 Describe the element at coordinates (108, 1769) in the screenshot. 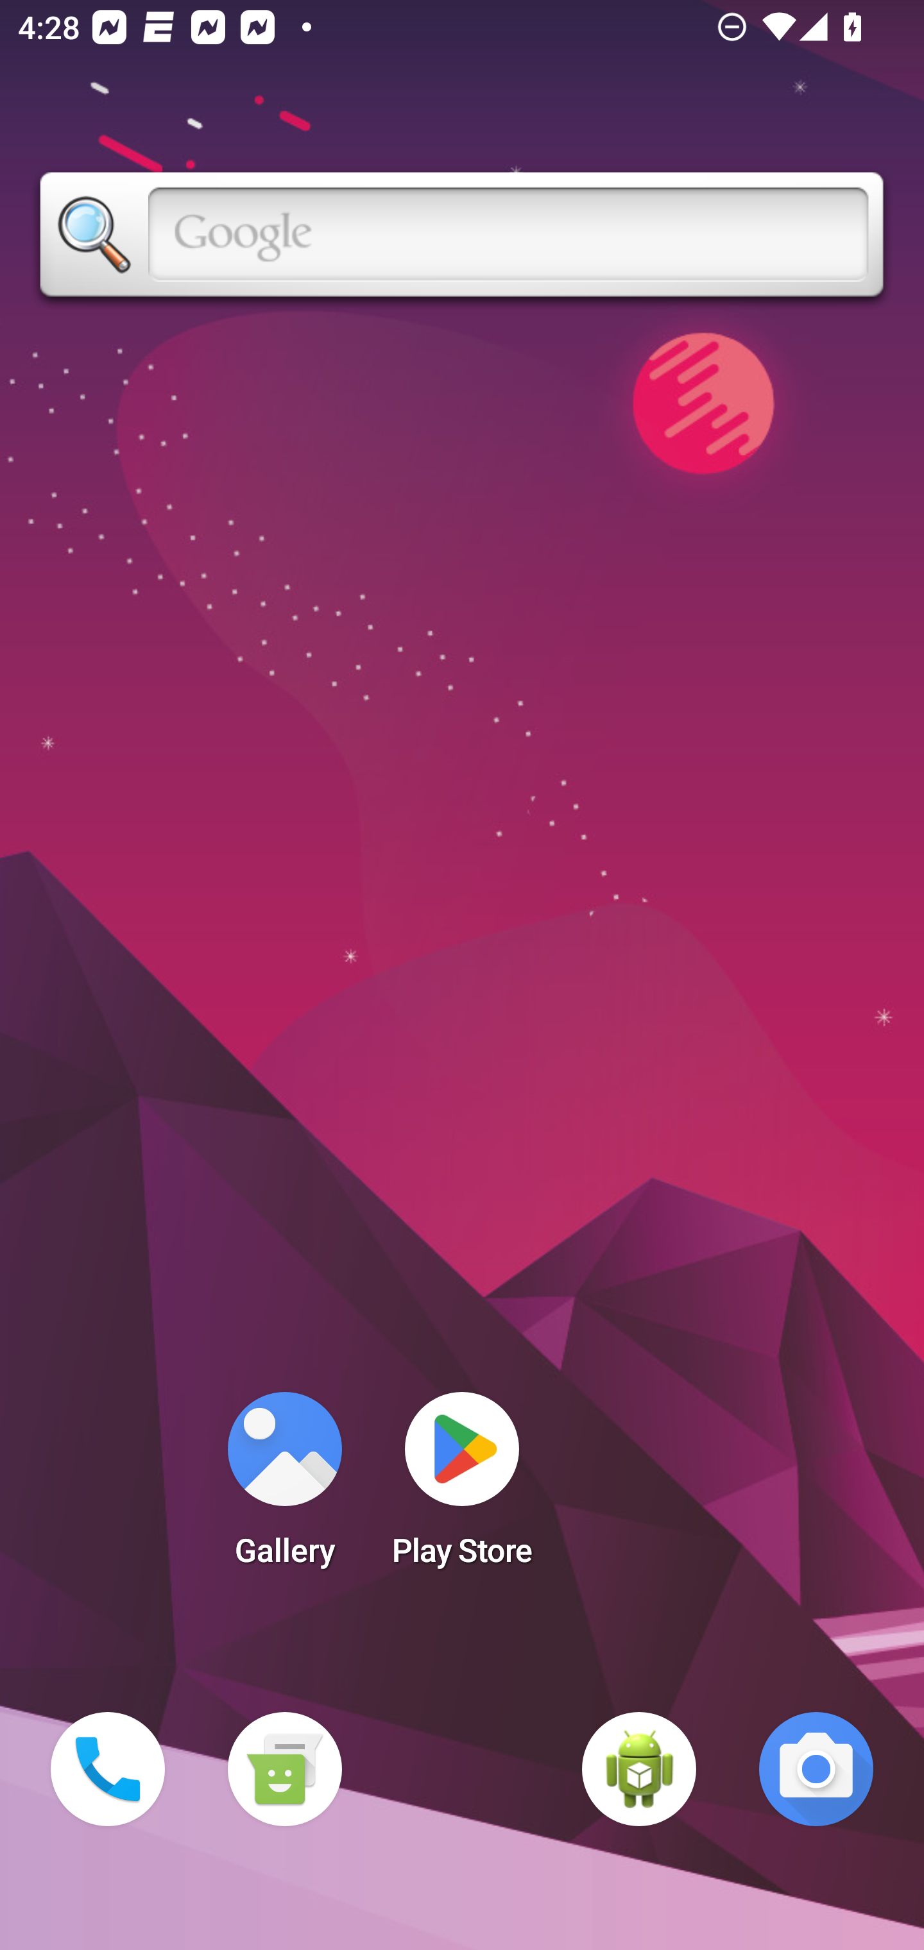

I see `Phone` at that location.